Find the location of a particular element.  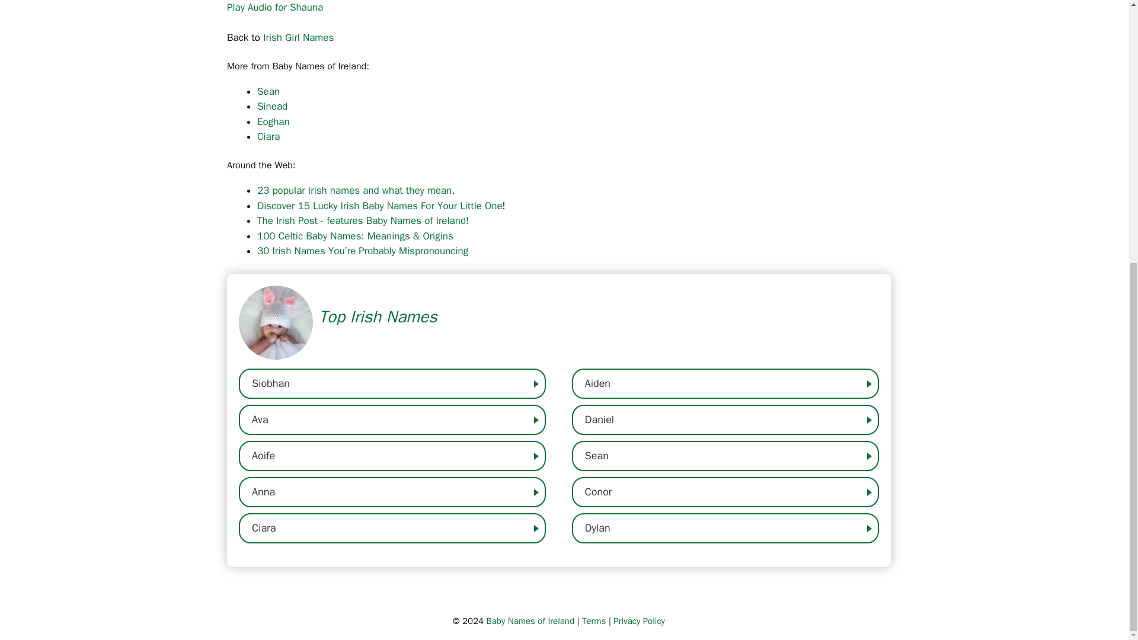

Ciara is located at coordinates (392, 528).